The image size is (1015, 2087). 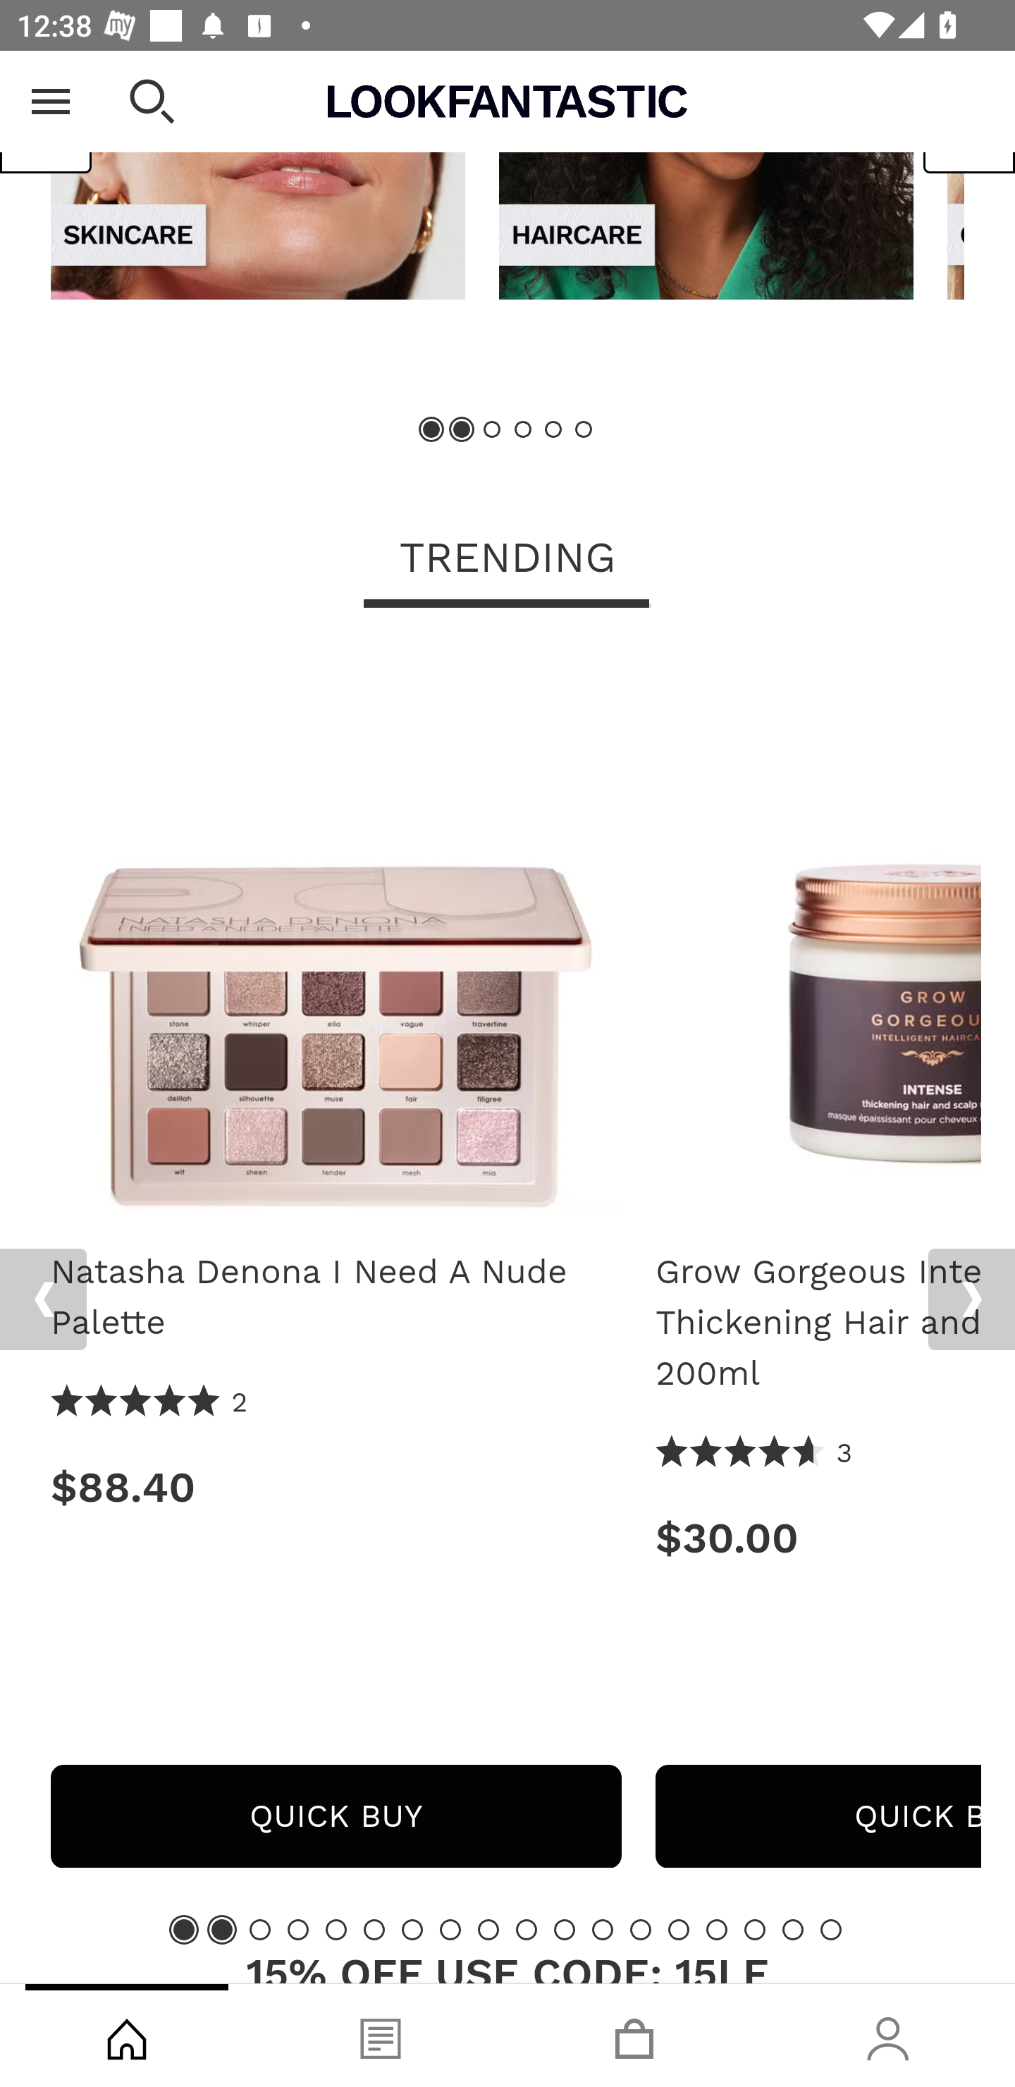 What do you see at coordinates (127, 2036) in the screenshot?
I see `Shop, tab, 1 of 4` at bounding box center [127, 2036].